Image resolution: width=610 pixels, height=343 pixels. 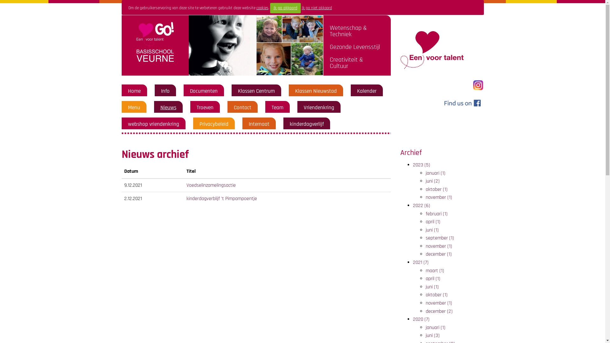 I want to click on Kalender, so click(x=367, y=91).